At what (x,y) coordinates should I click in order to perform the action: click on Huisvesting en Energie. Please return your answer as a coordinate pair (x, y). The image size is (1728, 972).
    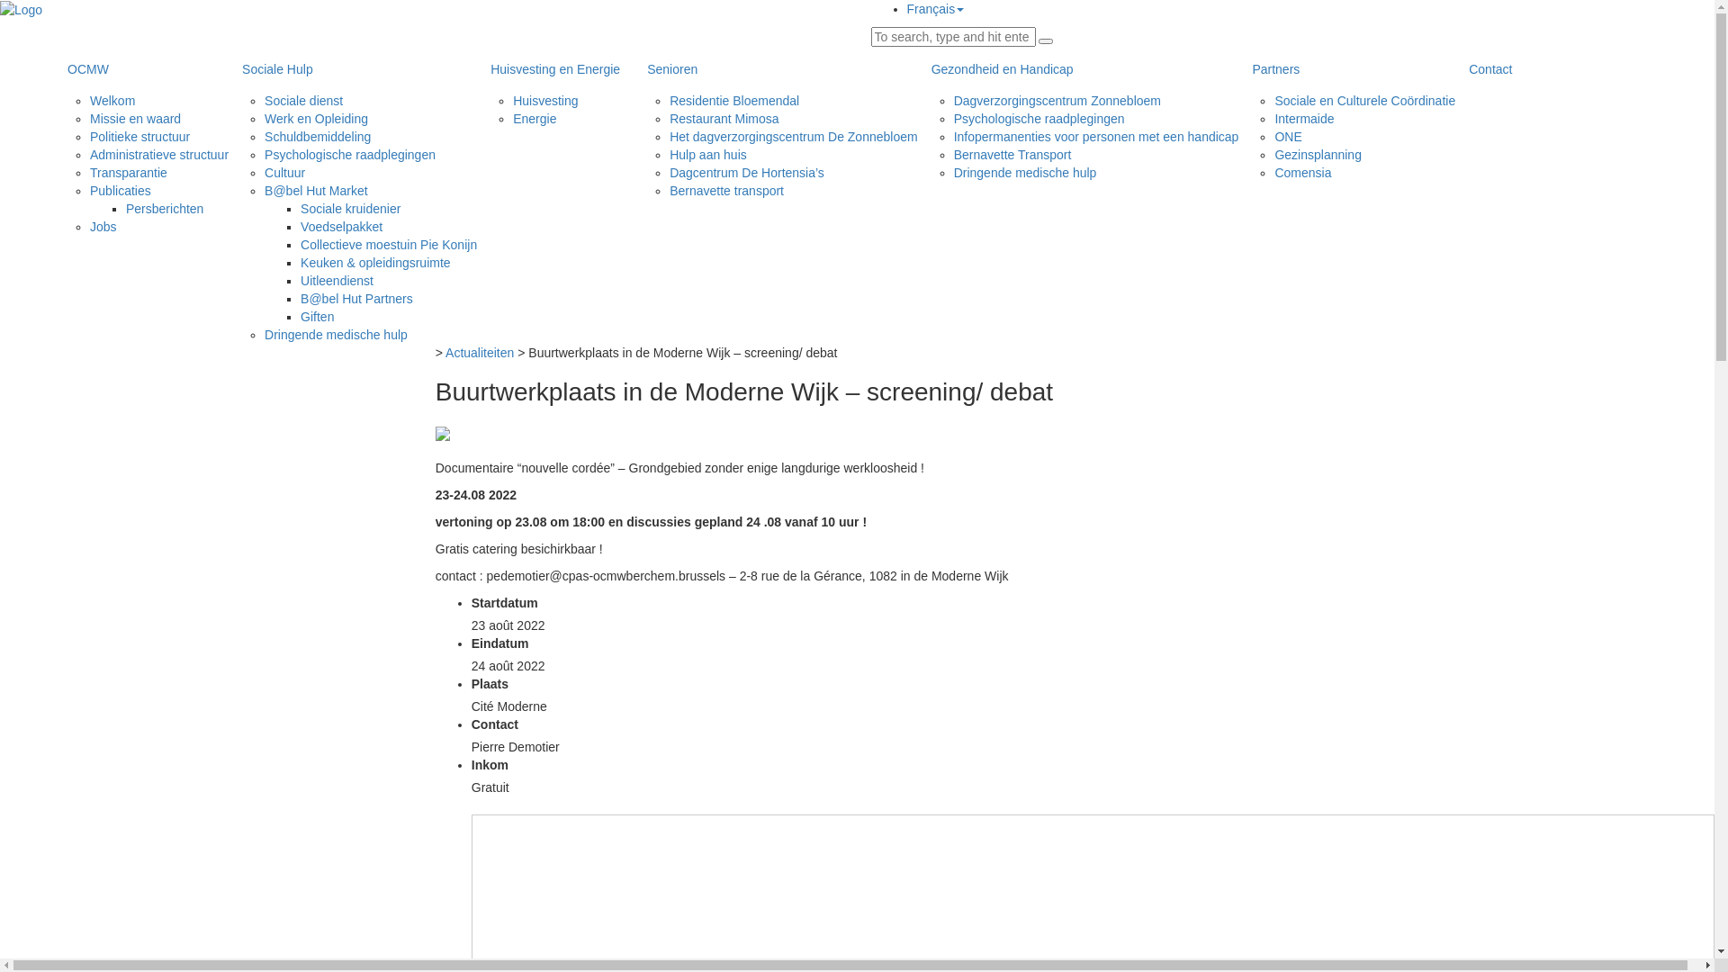
    Looking at the image, I should click on (555, 69).